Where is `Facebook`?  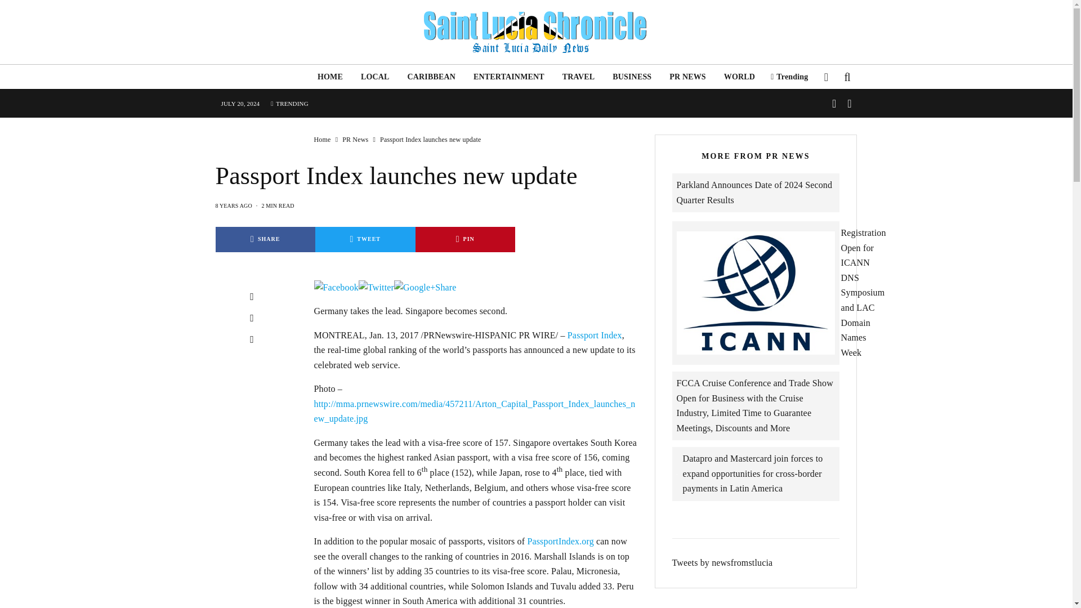 Facebook is located at coordinates (337, 287).